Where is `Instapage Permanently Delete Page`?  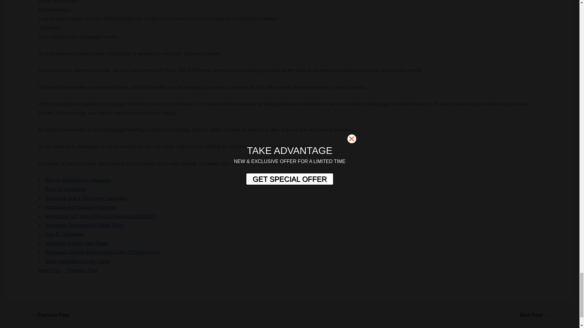
Instapage Permanently Delete Page is located at coordinates (84, 225).